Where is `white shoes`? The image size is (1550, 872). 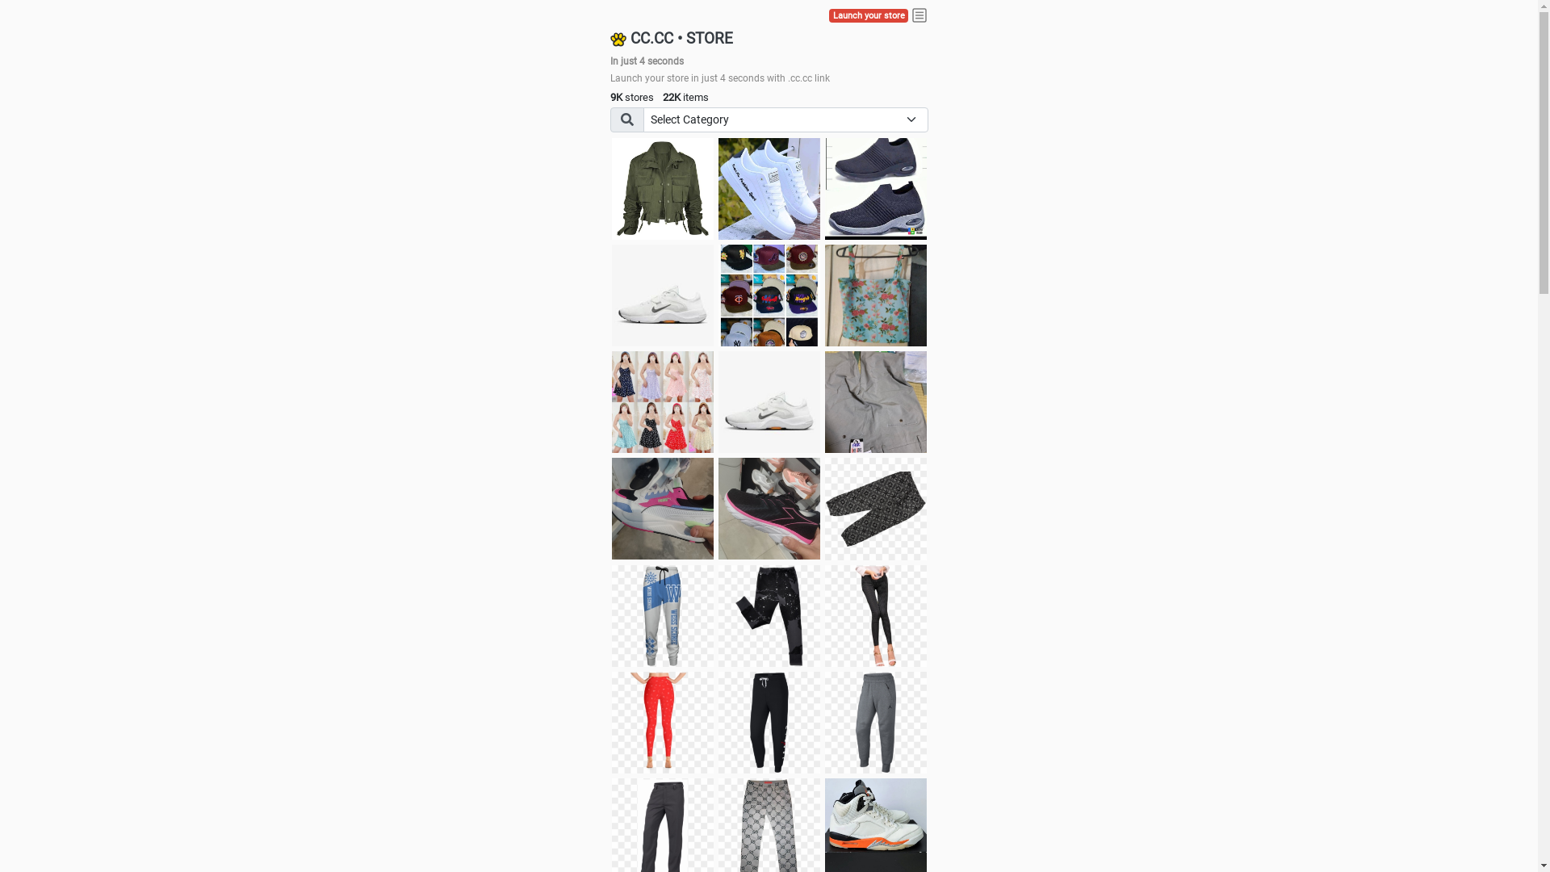
white shoes is located at coordinates (769, 189).